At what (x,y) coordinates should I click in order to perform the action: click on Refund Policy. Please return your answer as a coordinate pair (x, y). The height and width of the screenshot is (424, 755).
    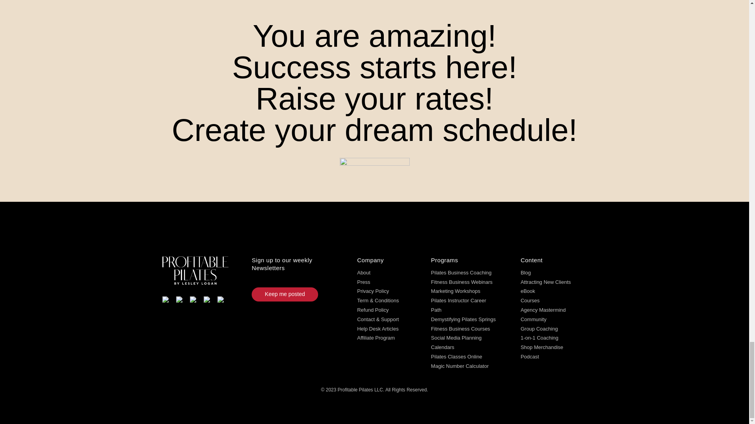
    Looking at the image, I should click on (373, 310).